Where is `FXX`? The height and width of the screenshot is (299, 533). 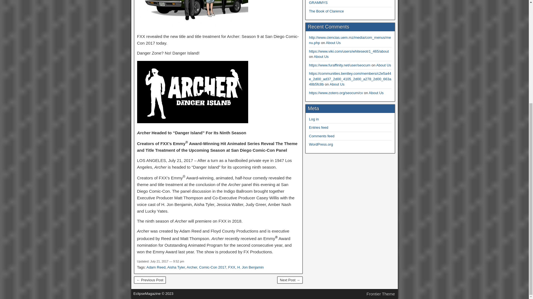 FXX is located at coordinates (232, 267).